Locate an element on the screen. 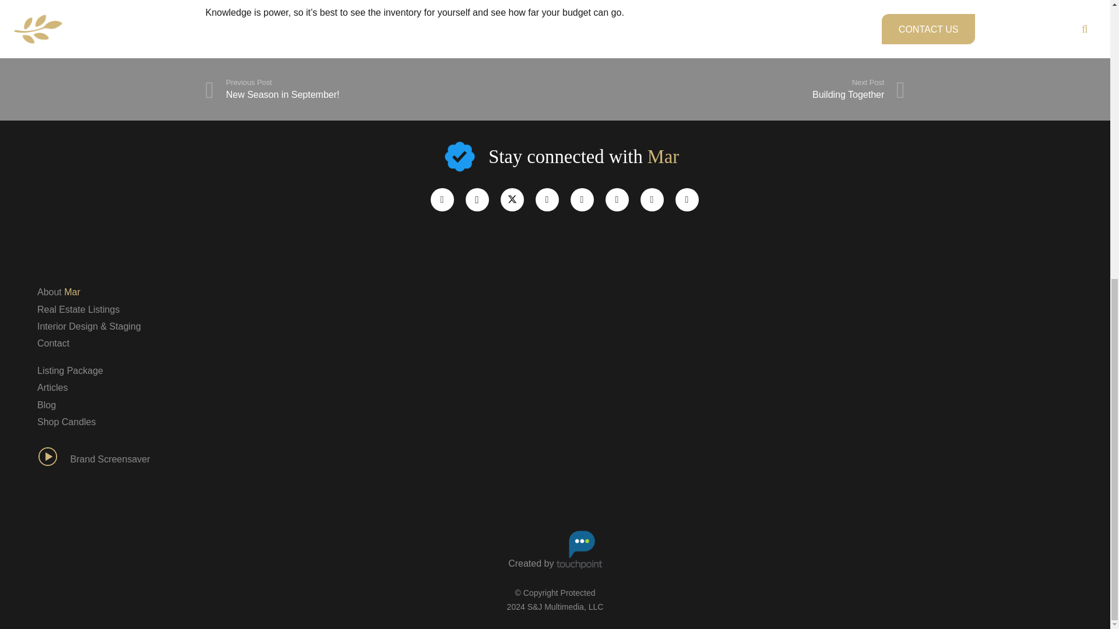 This screenshot has width=1119, height=629. Instagram is located at coordinates (477, 199).